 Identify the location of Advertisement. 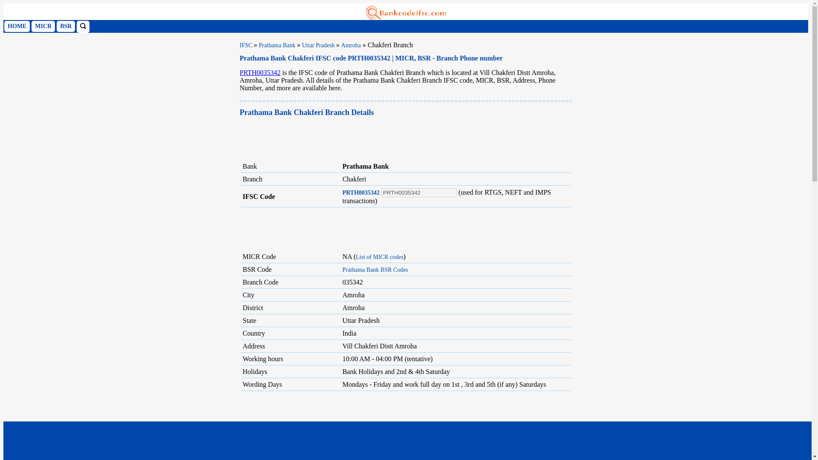
(406, 426).